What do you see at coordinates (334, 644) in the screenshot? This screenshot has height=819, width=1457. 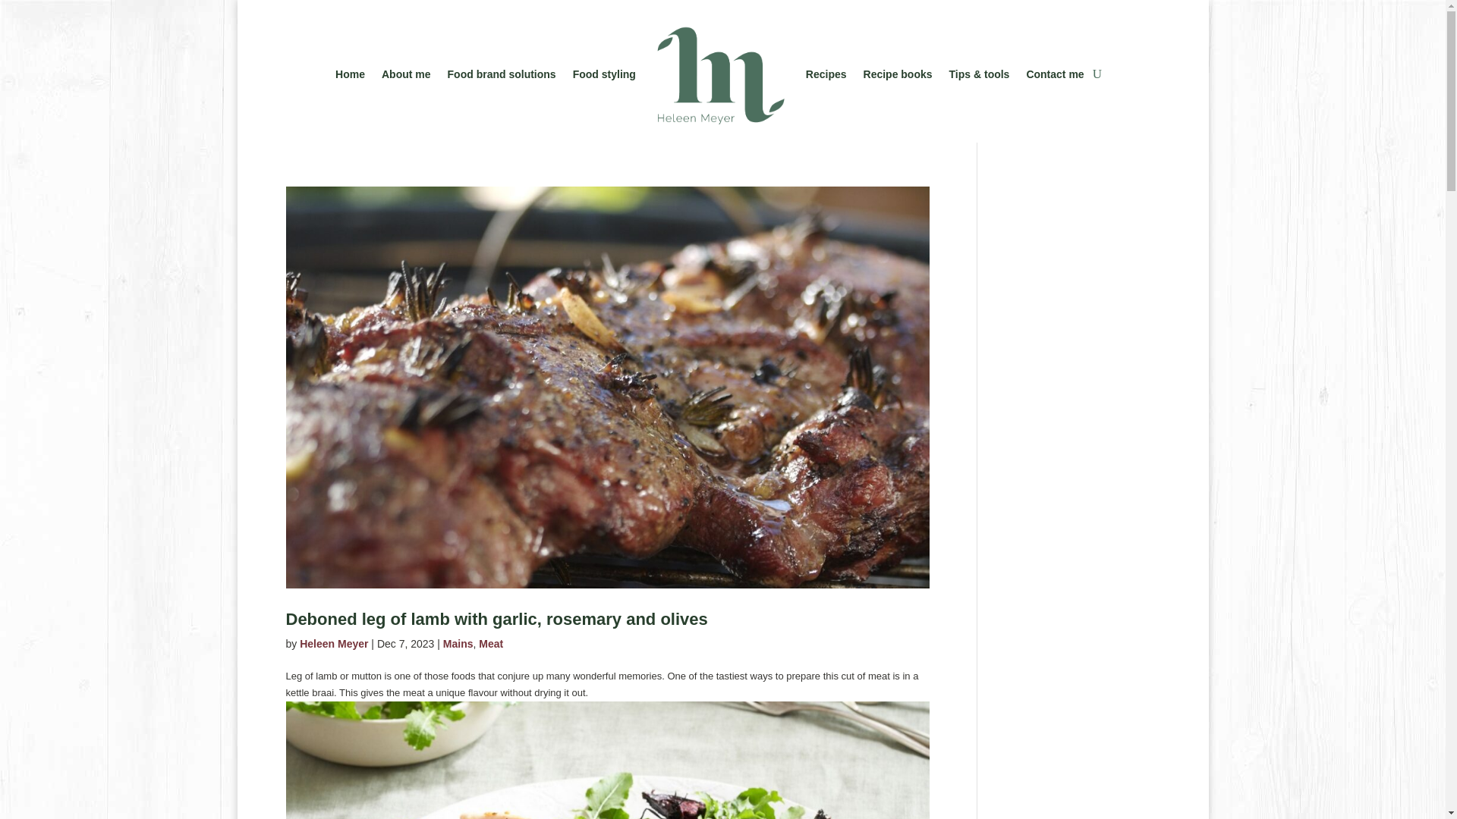 I see `Posts by Heleen Meyer` at bounding box center [334, 644].